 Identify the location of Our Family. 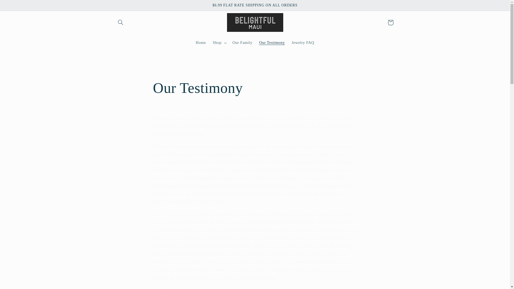
(243, 43).